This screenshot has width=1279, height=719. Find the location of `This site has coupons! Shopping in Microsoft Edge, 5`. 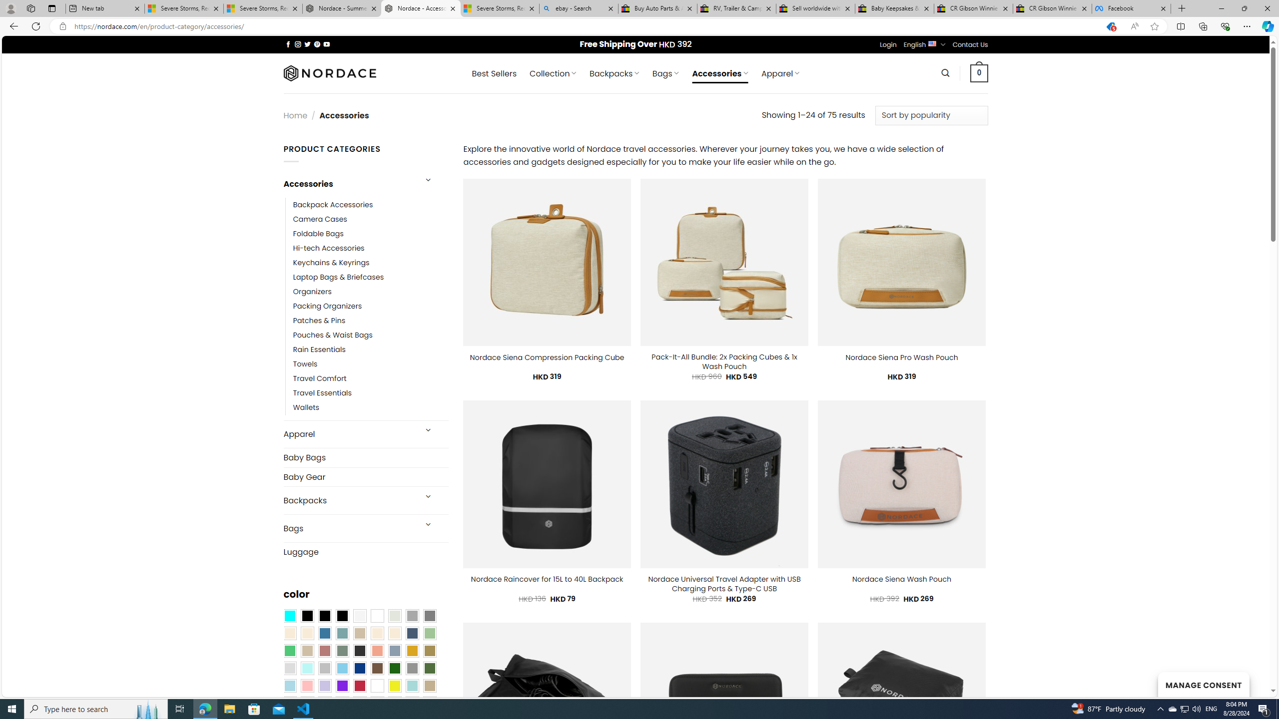

This site has coupons! Shopping in Microsoft Edge, 5 is located at coordinates (1110, 26).